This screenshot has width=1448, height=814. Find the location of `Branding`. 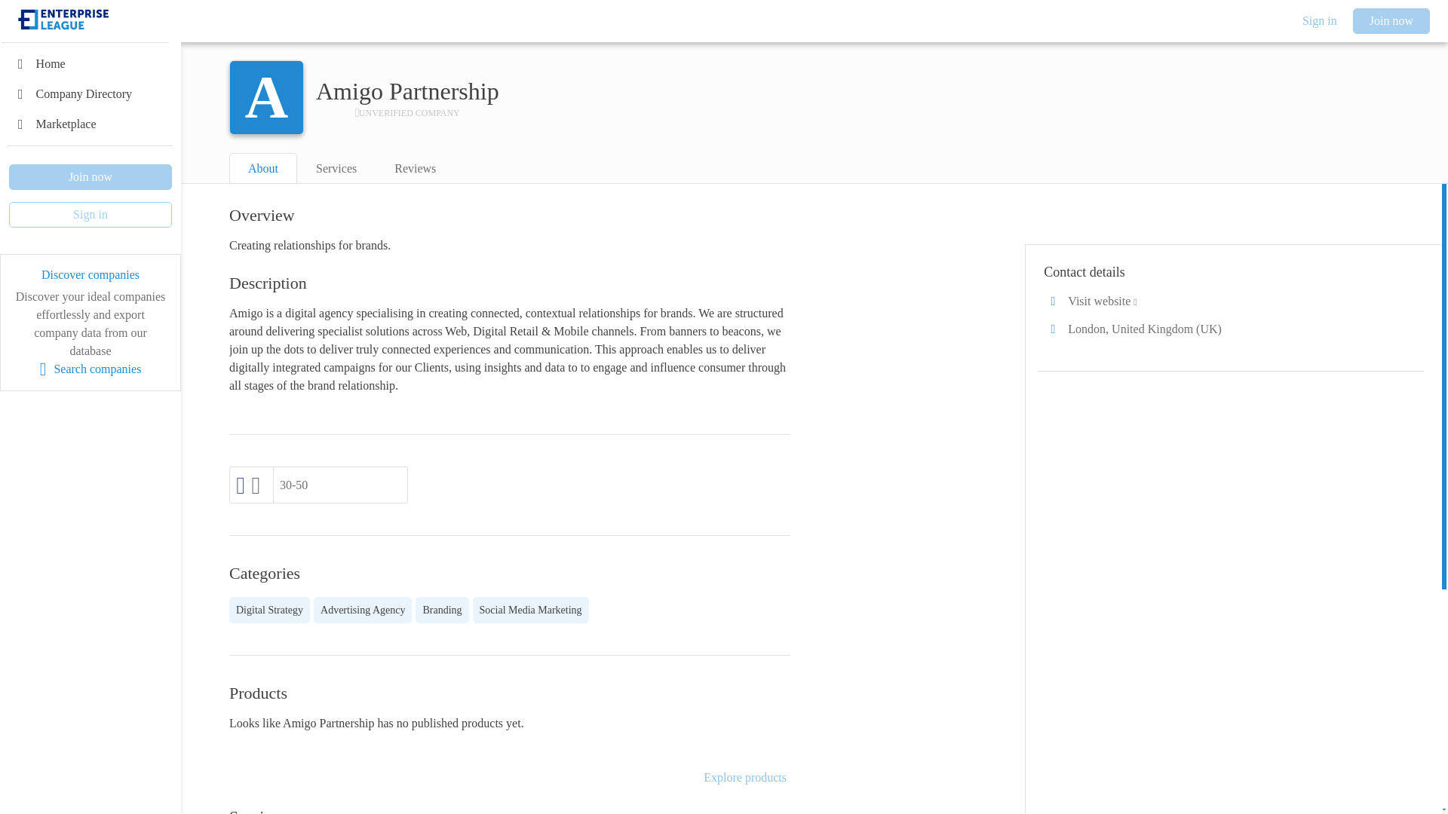

Branding is located at coordinates (442, 610).